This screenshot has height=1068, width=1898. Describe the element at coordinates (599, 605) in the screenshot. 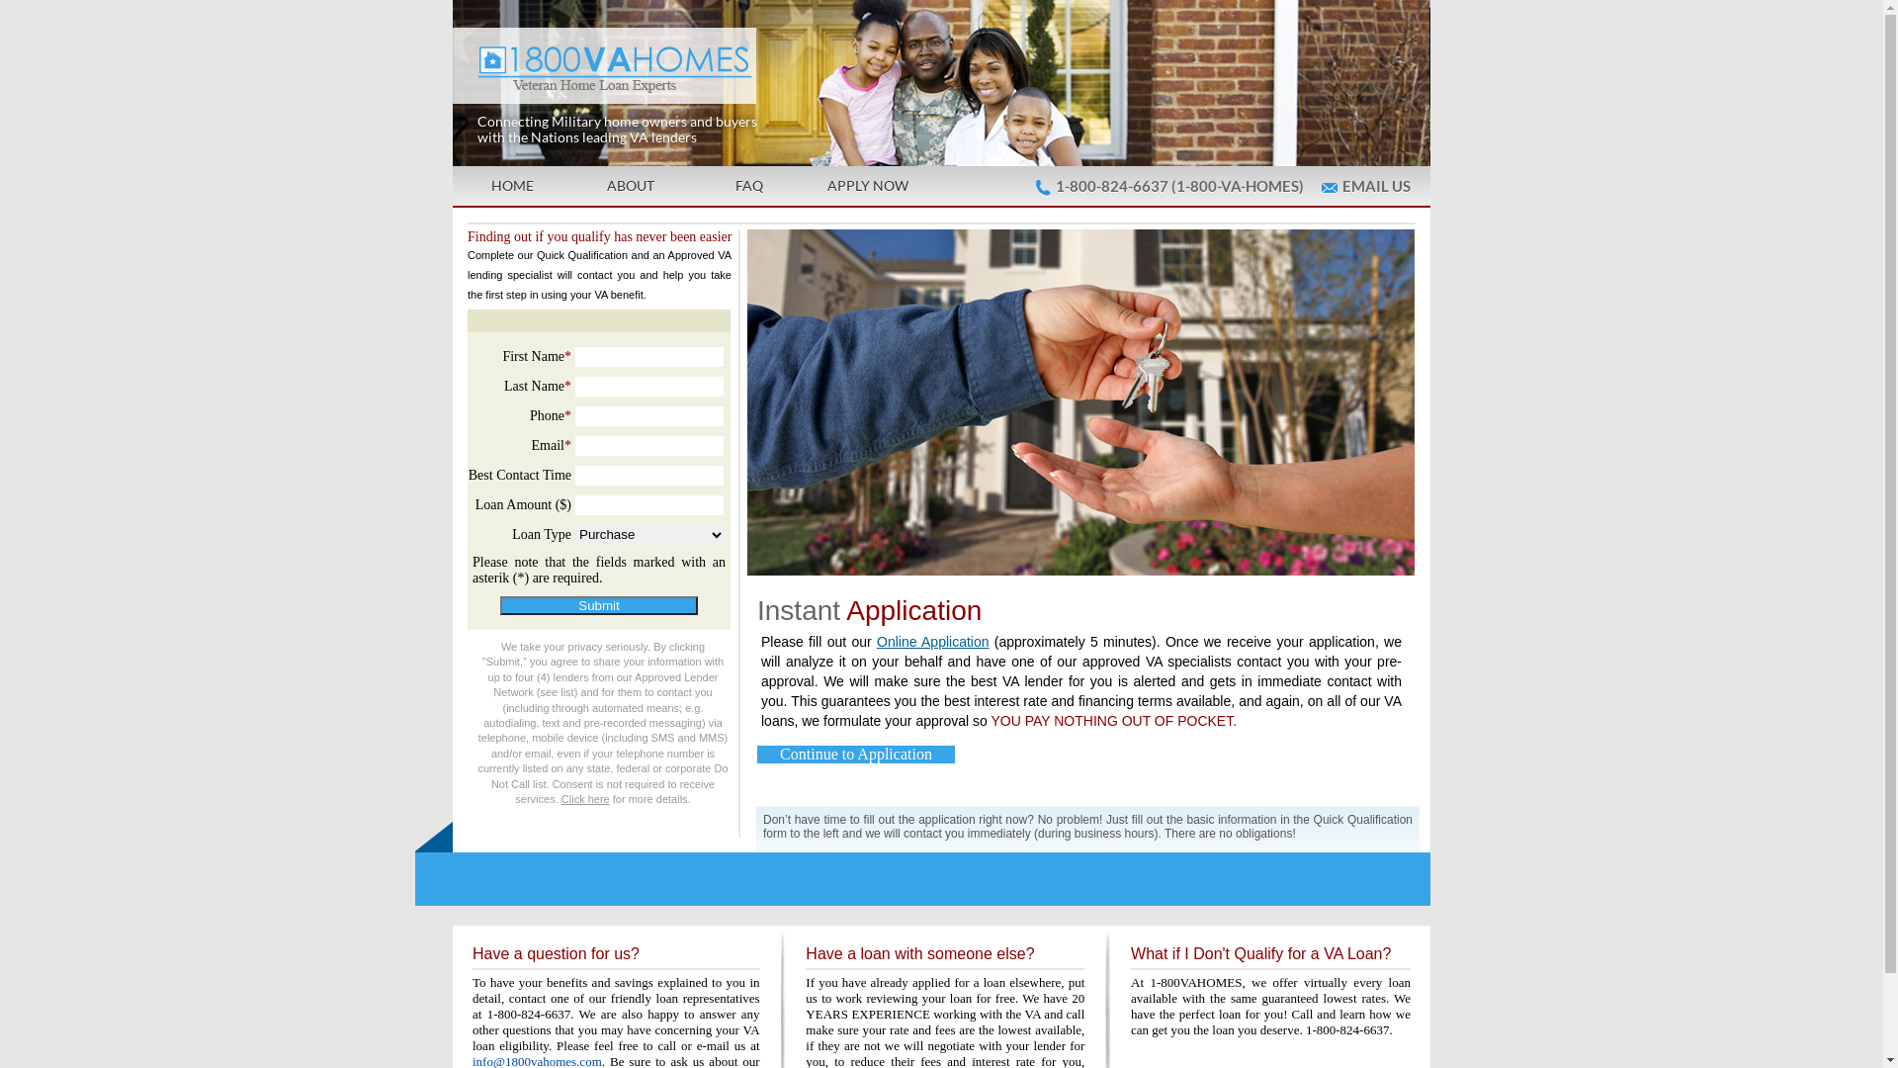

I see `Submit` at that location.